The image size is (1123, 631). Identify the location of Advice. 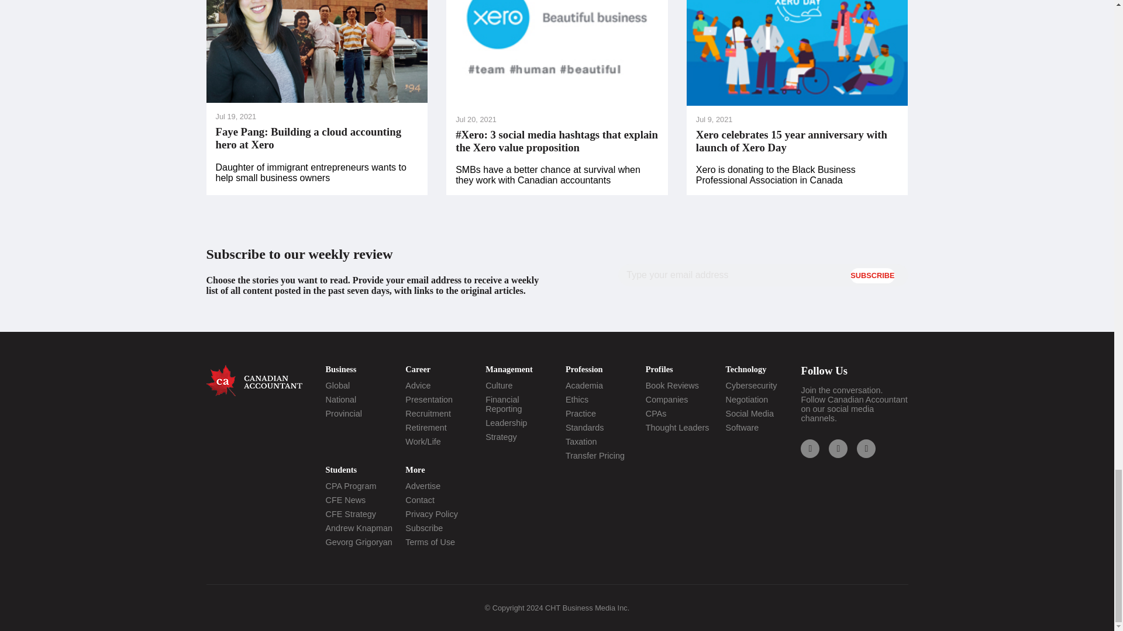
(418, 386).